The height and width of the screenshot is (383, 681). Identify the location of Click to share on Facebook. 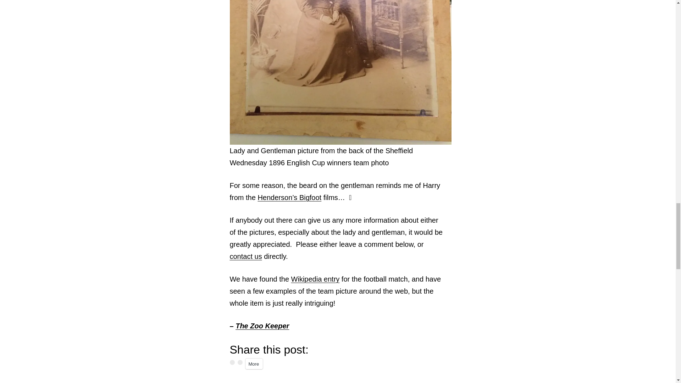
(232, 362).